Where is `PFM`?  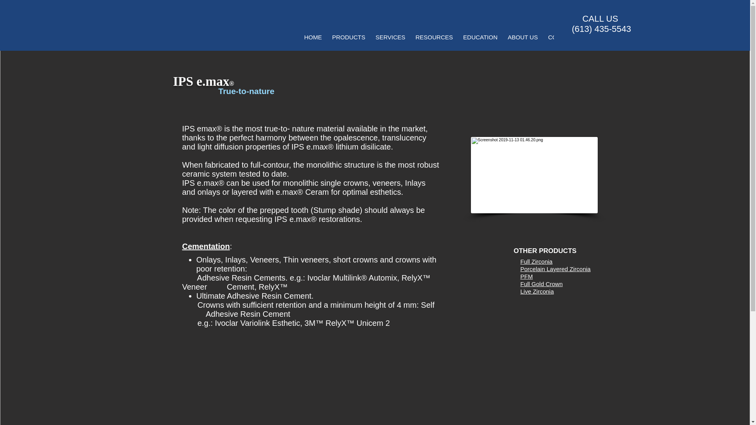 PFM is located at coordinates (527, 276).